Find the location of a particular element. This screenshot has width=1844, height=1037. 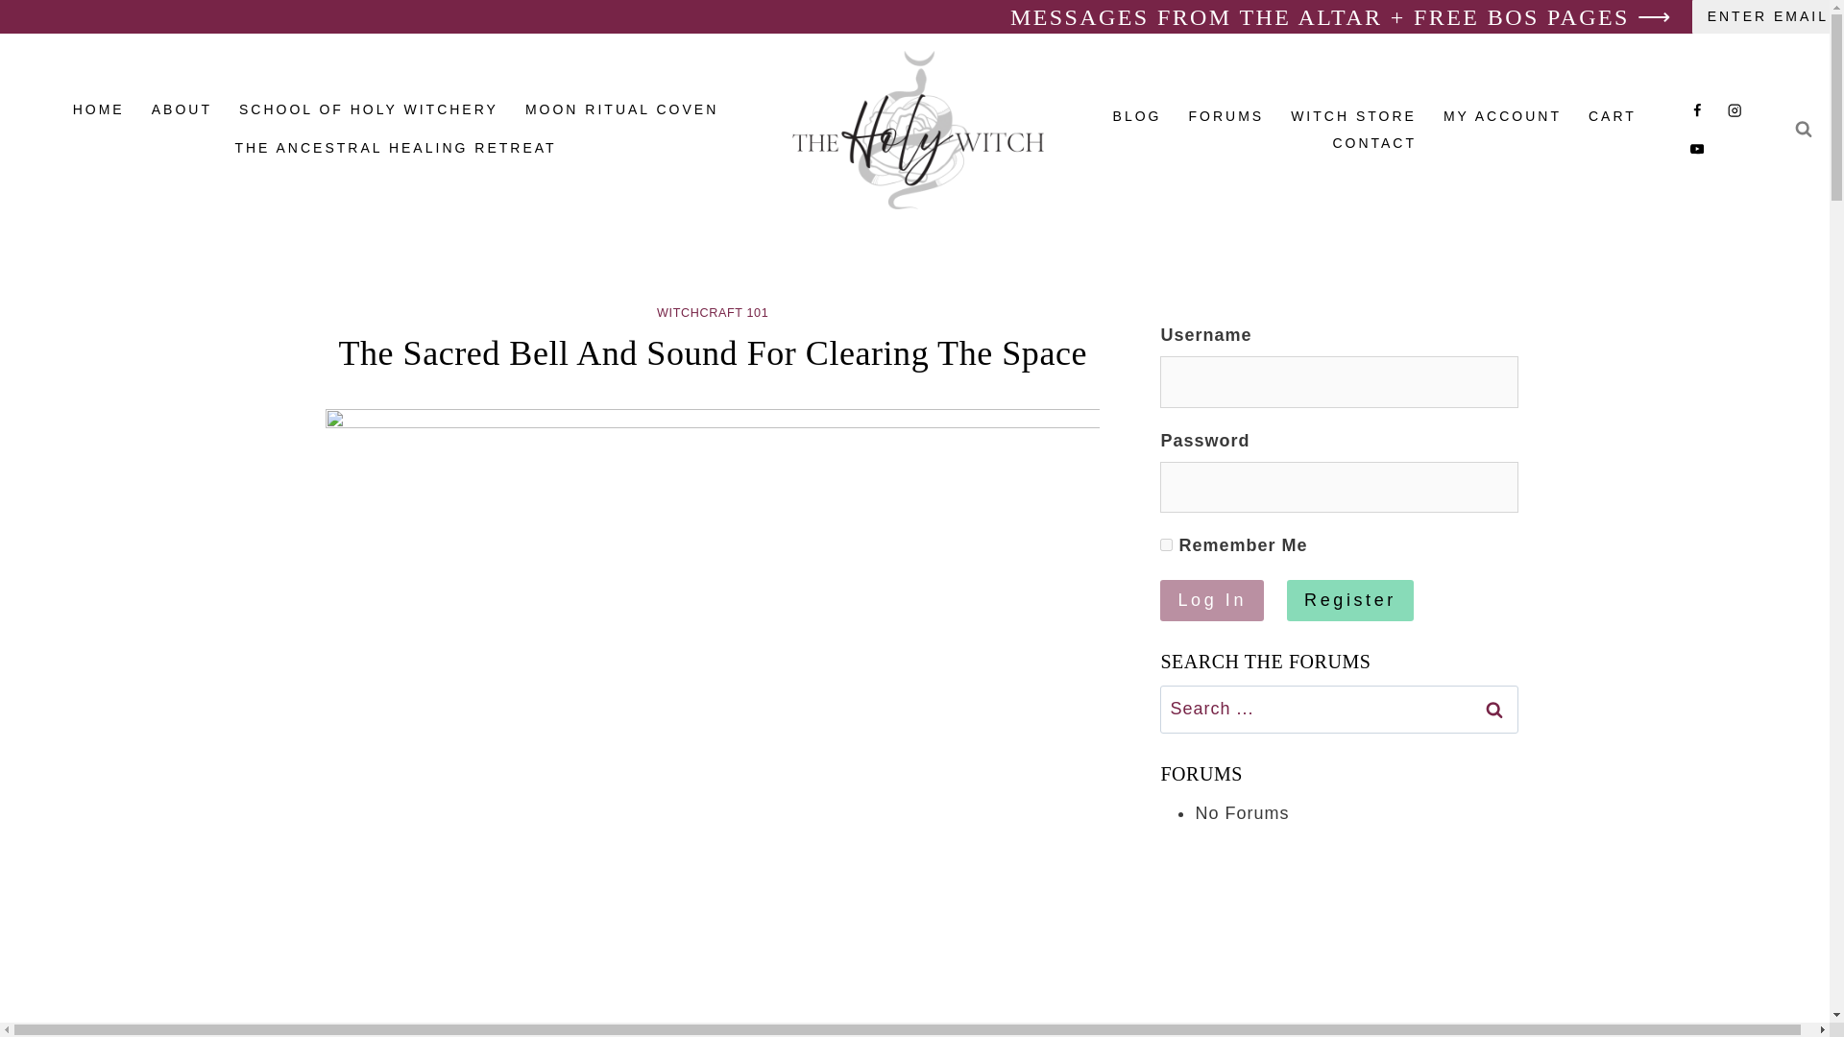

BLOG is located at coordinates (1137, 115).